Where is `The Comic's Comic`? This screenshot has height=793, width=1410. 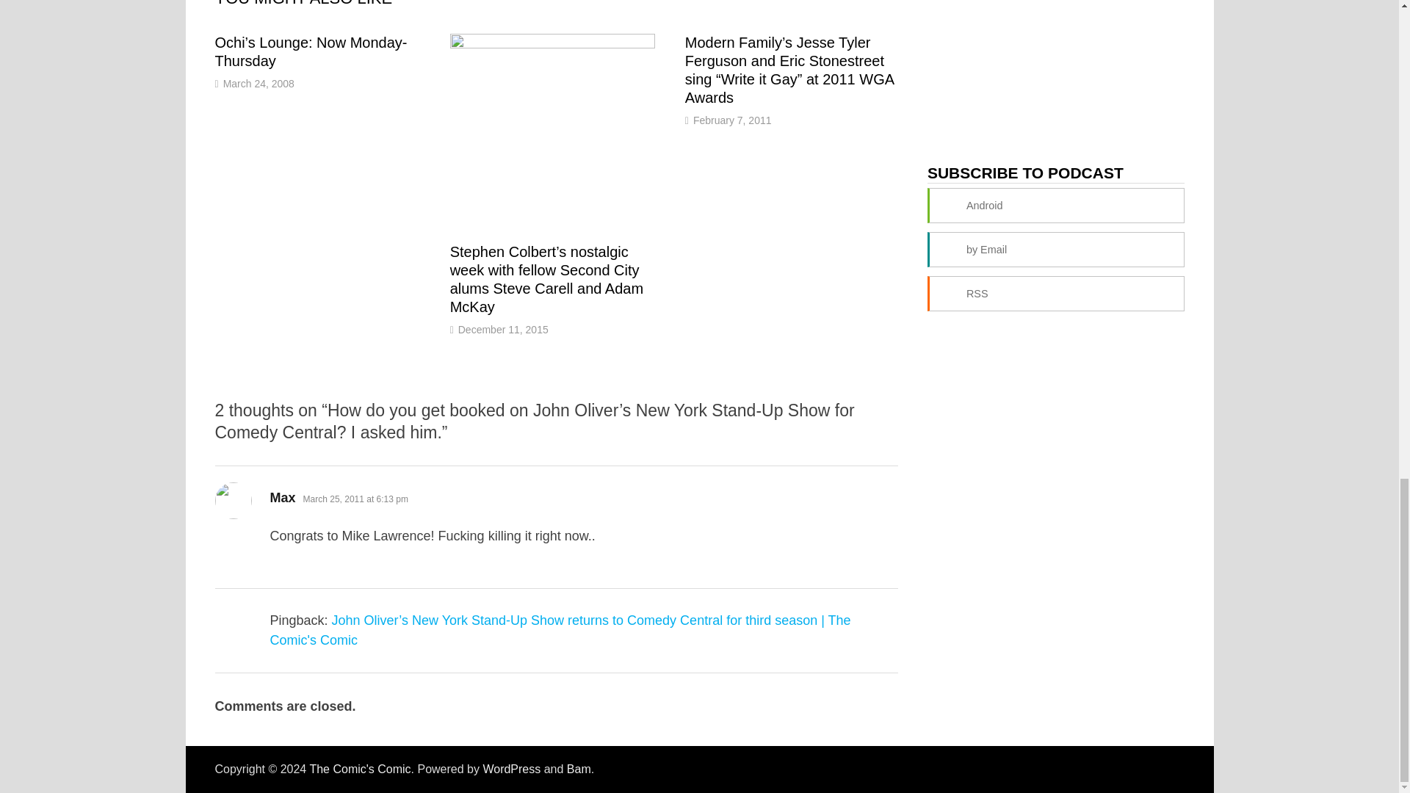
The Comic's Comic is located at coordinates (359, 769).